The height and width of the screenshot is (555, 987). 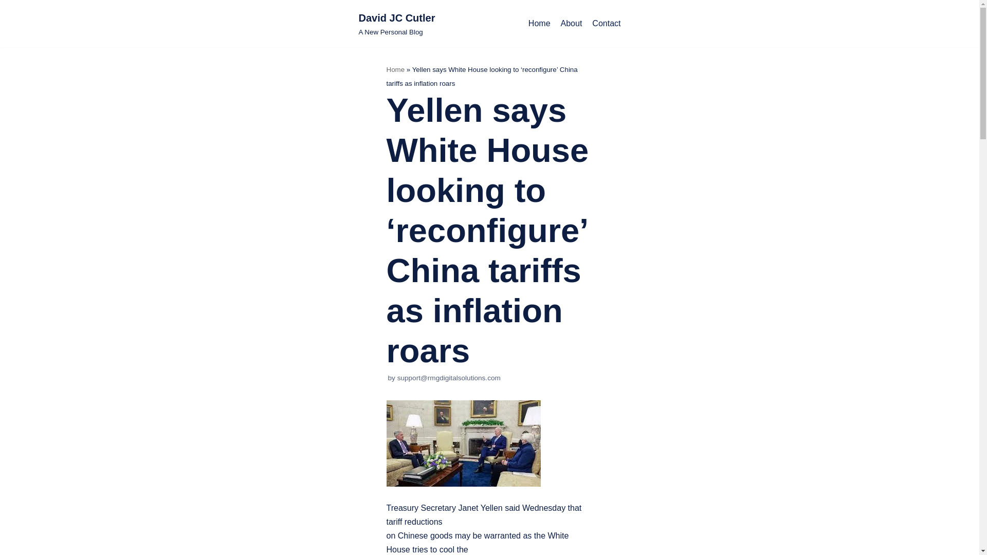 I want to click on David JC Cutler, so click(x=10, y=22).